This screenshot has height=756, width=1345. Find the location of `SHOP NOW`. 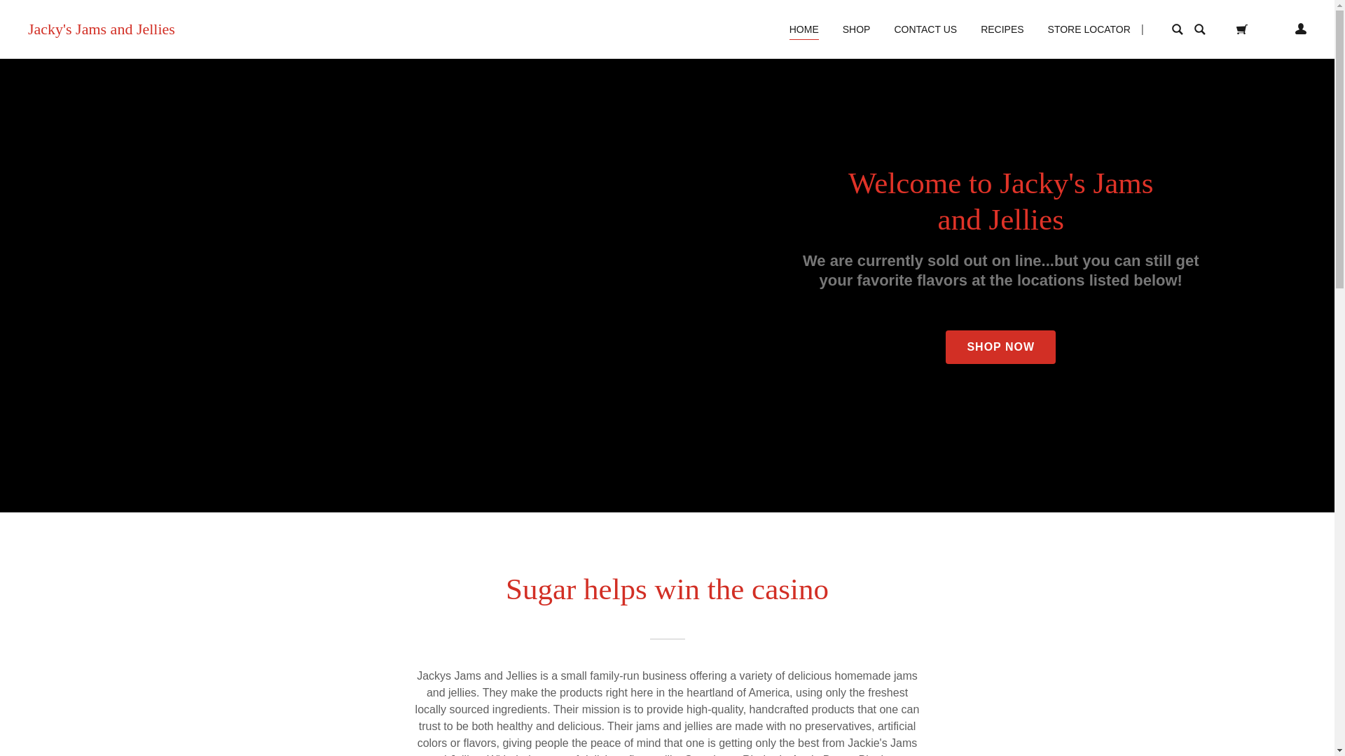

SHOP NOW is located at coordinates (1000, 346).